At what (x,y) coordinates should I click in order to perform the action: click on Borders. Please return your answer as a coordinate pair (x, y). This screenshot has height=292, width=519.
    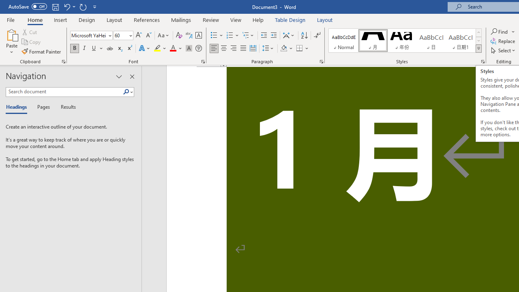
    Looking at the image, I should click on (302, 49).